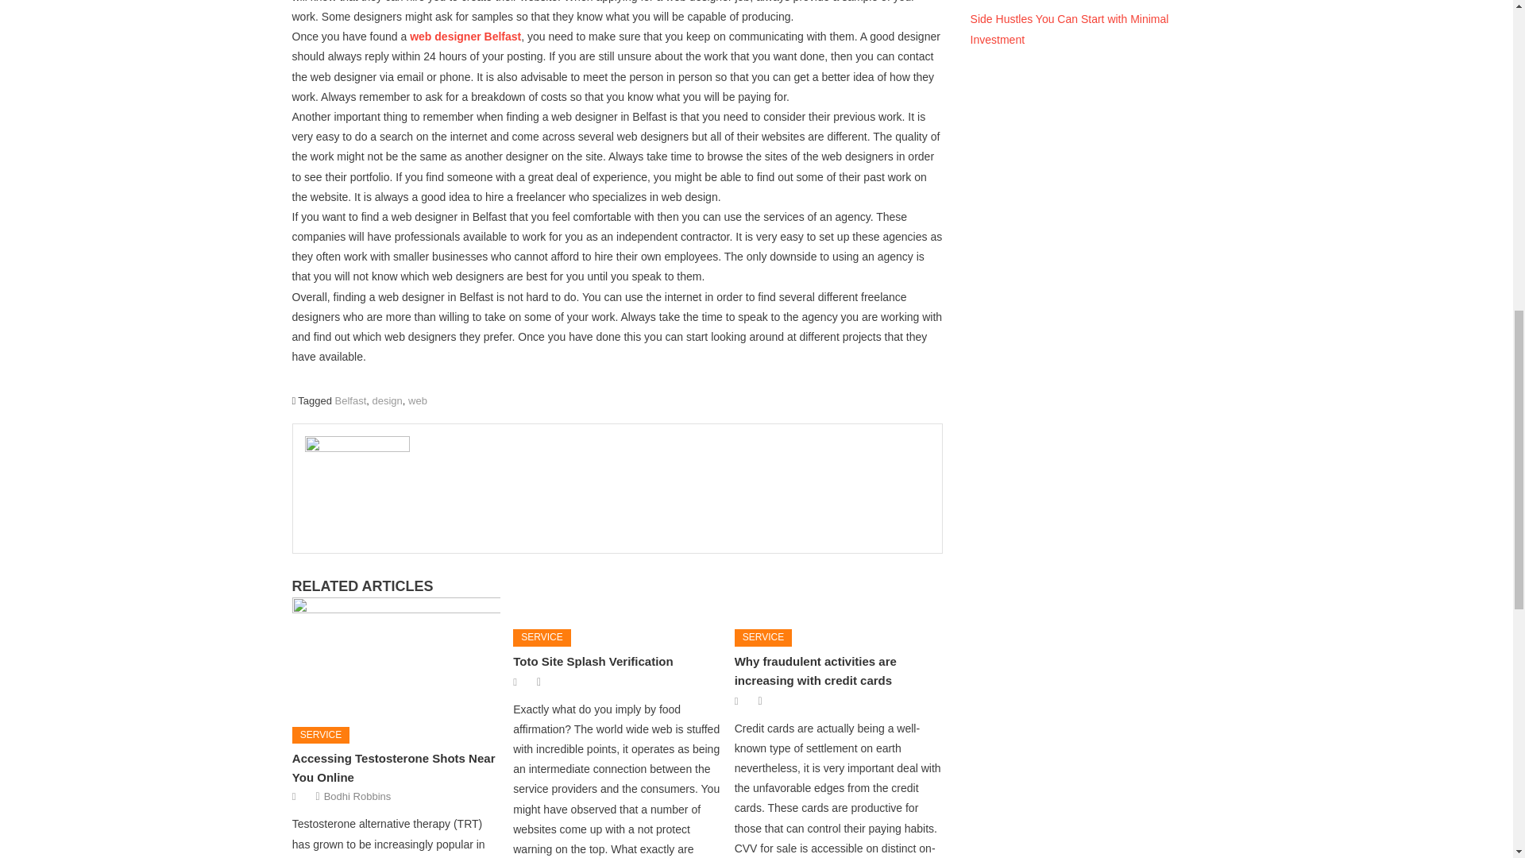 The height and width of the screenshot is (858, 1525). Describe the element at coordinates (357, 796) in the screenshot. I see `Bodhi Robbins` at that location.